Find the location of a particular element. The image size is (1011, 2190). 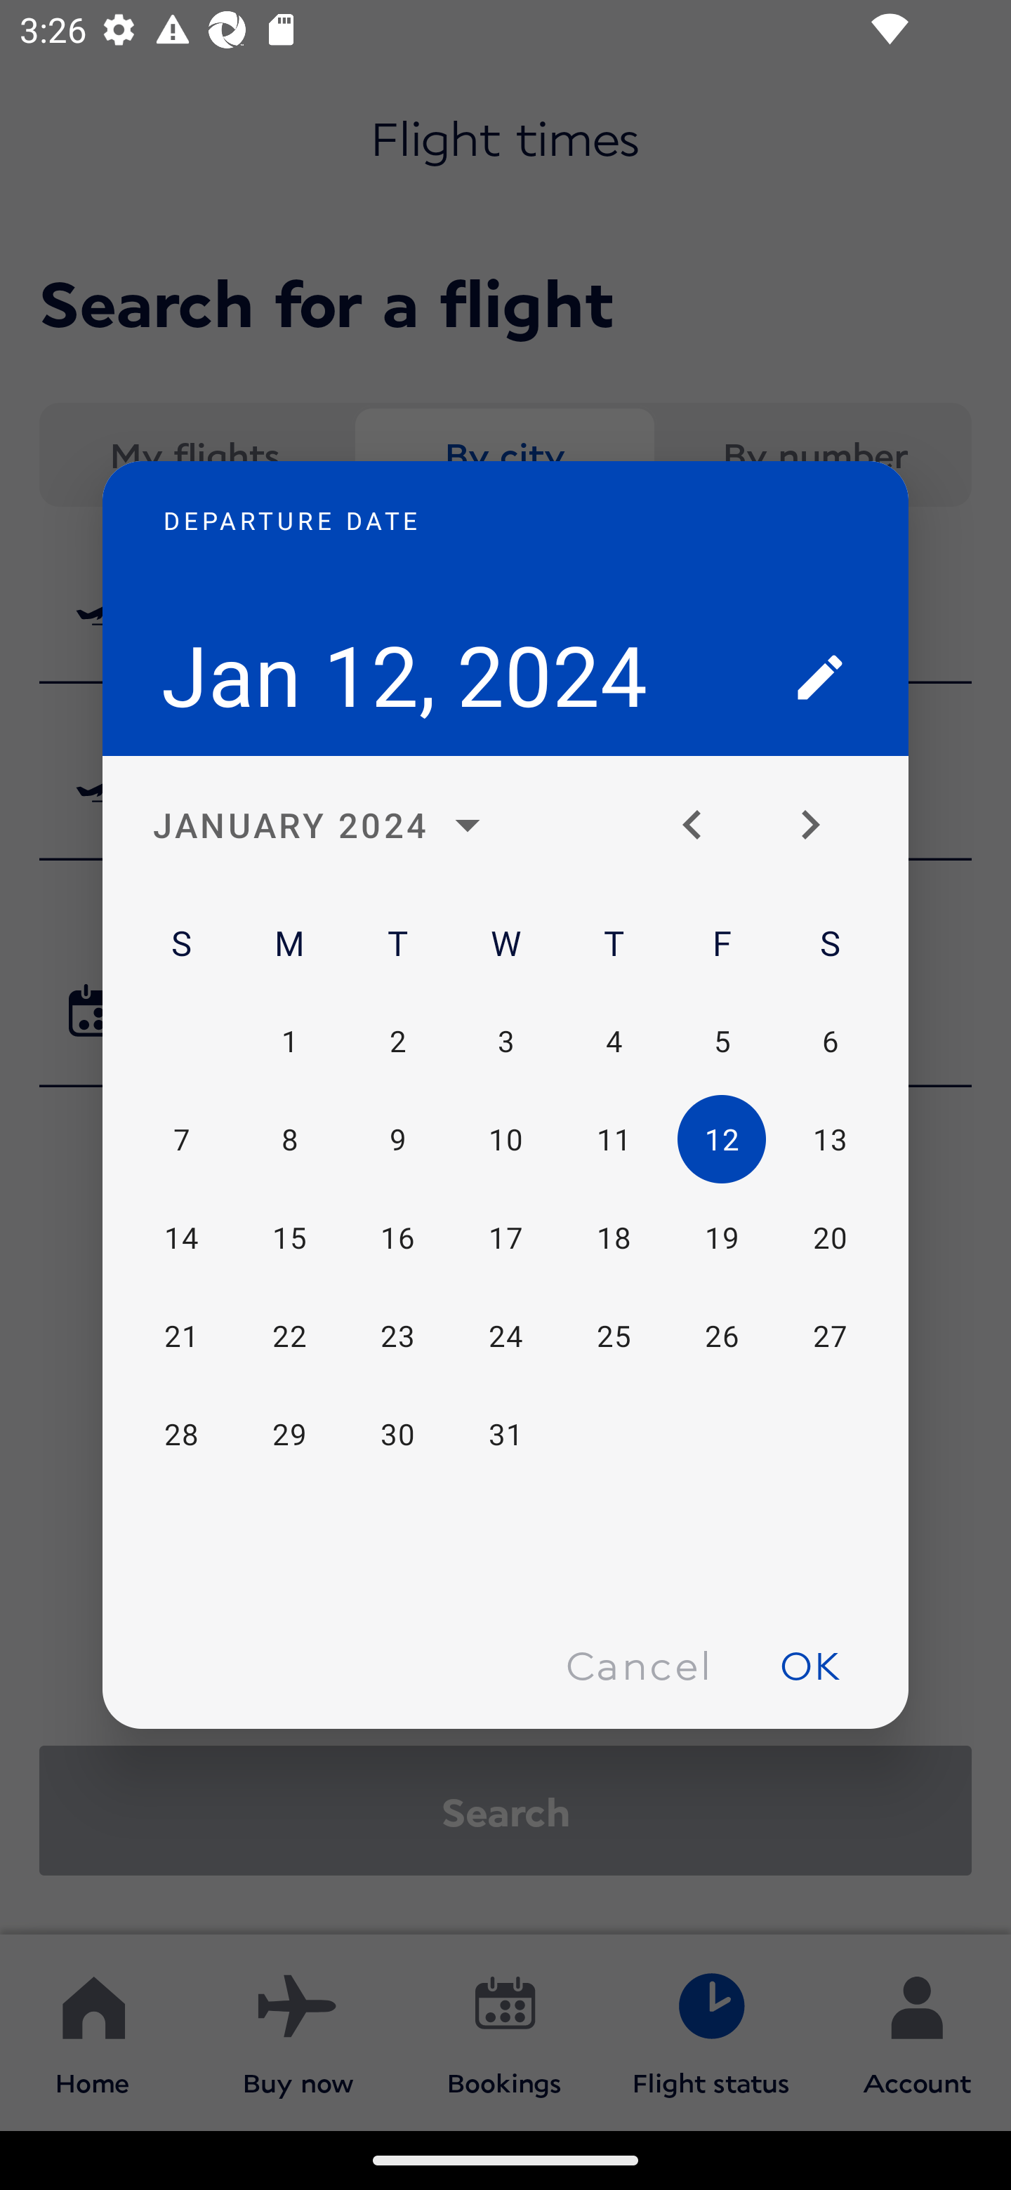

7 Sun, Jan 7 is located at coordinates (181, 1140).